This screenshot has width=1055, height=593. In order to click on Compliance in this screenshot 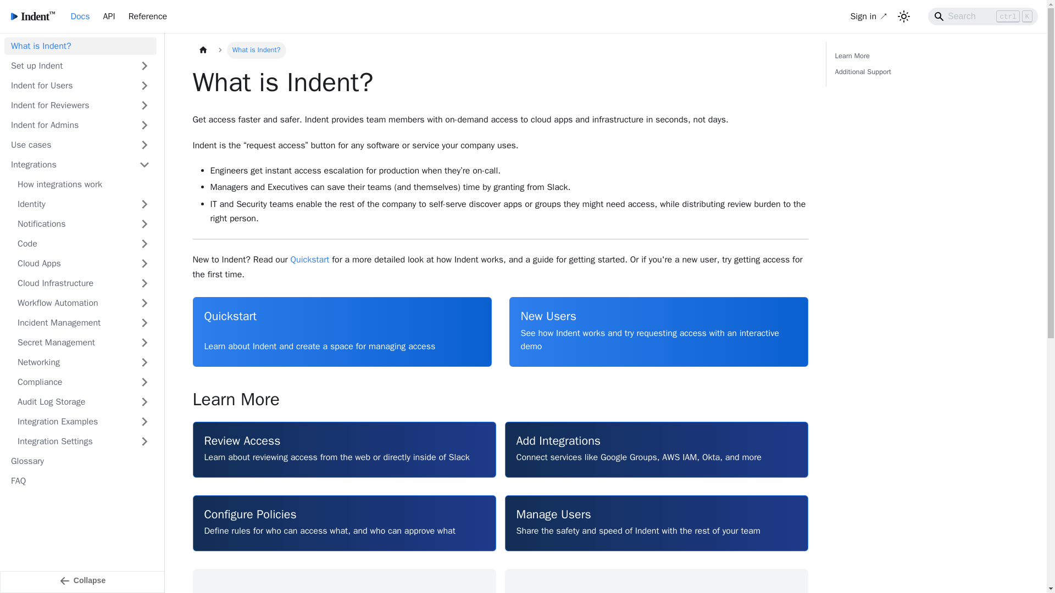, I will do `click(84, 382)`.